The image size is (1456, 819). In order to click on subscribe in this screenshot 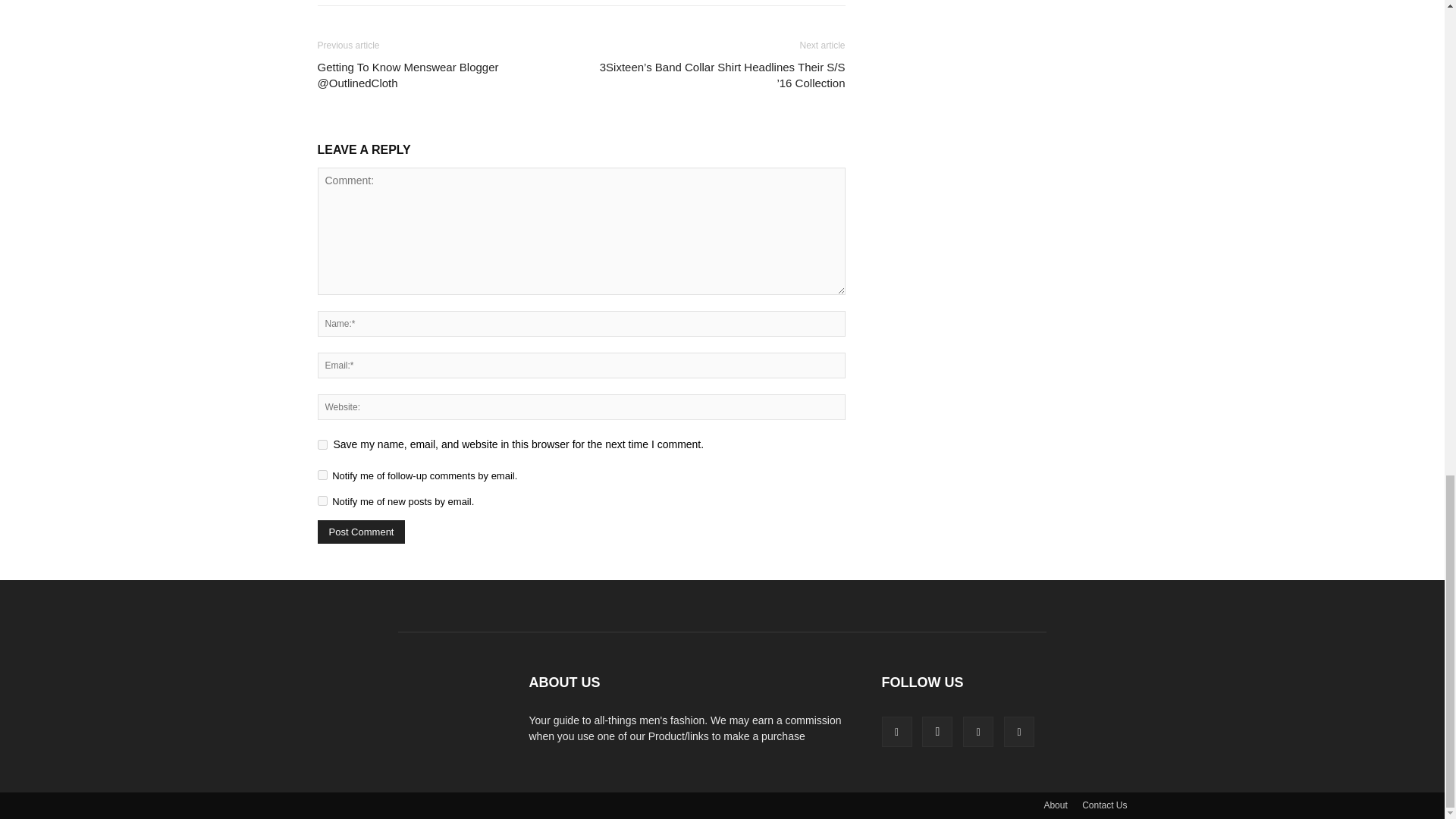, I will do `click(322, 500)`.